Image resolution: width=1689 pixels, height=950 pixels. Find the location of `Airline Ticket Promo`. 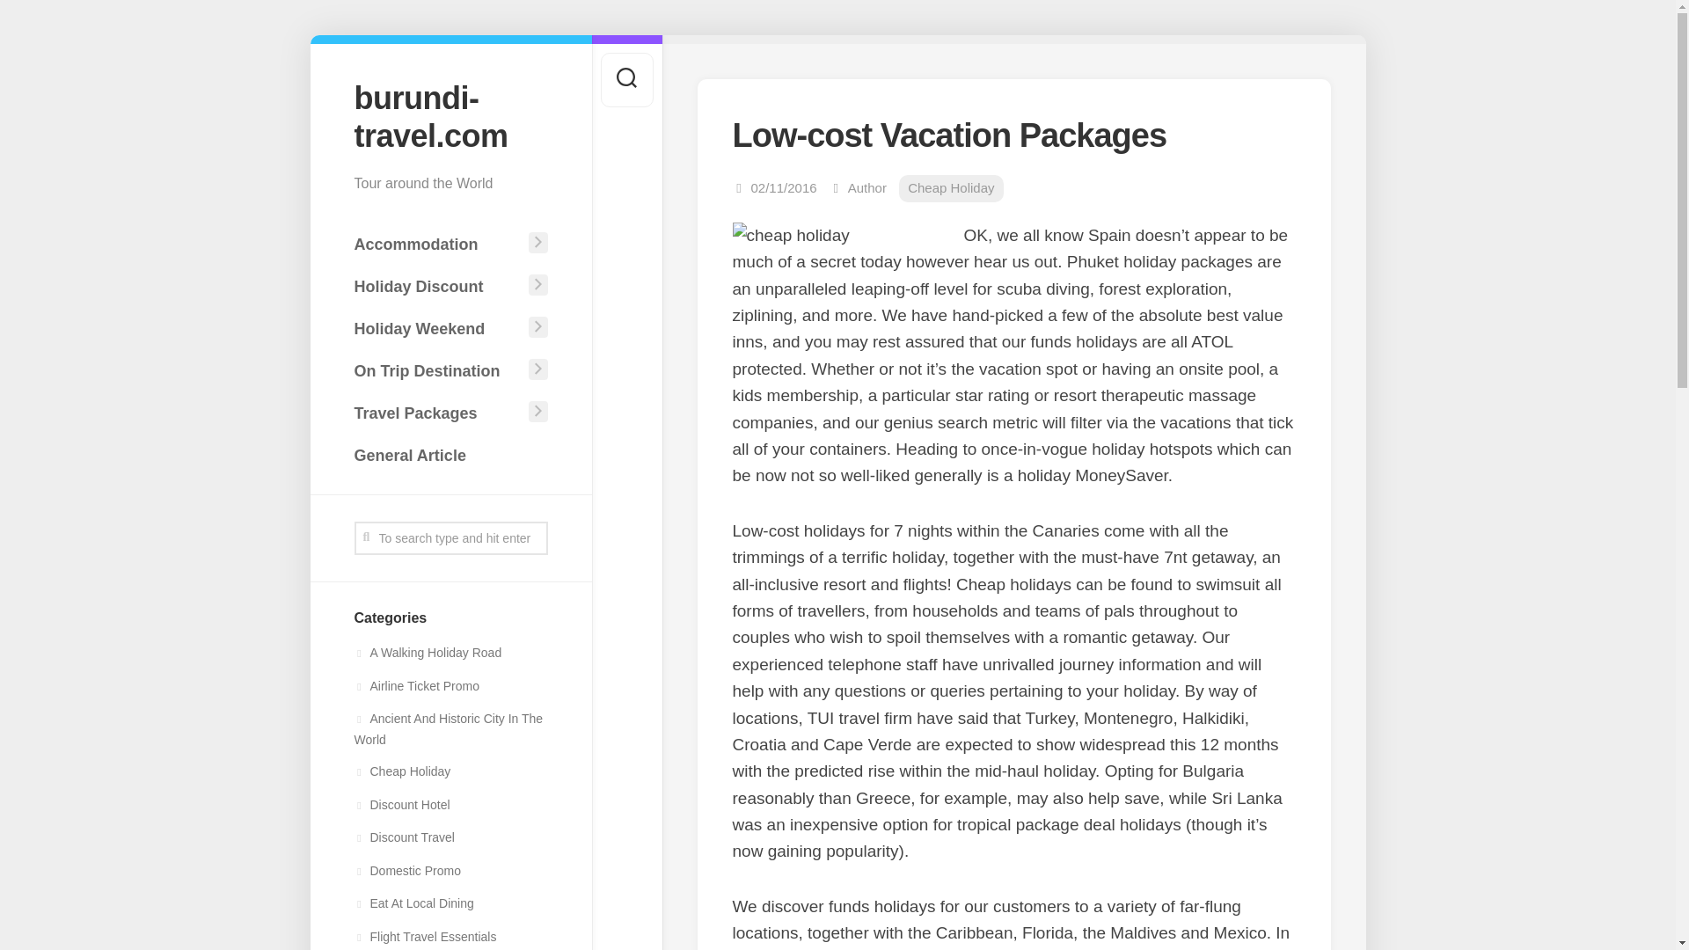

Airline Ticket Promo is located at coordinates (415, 686).